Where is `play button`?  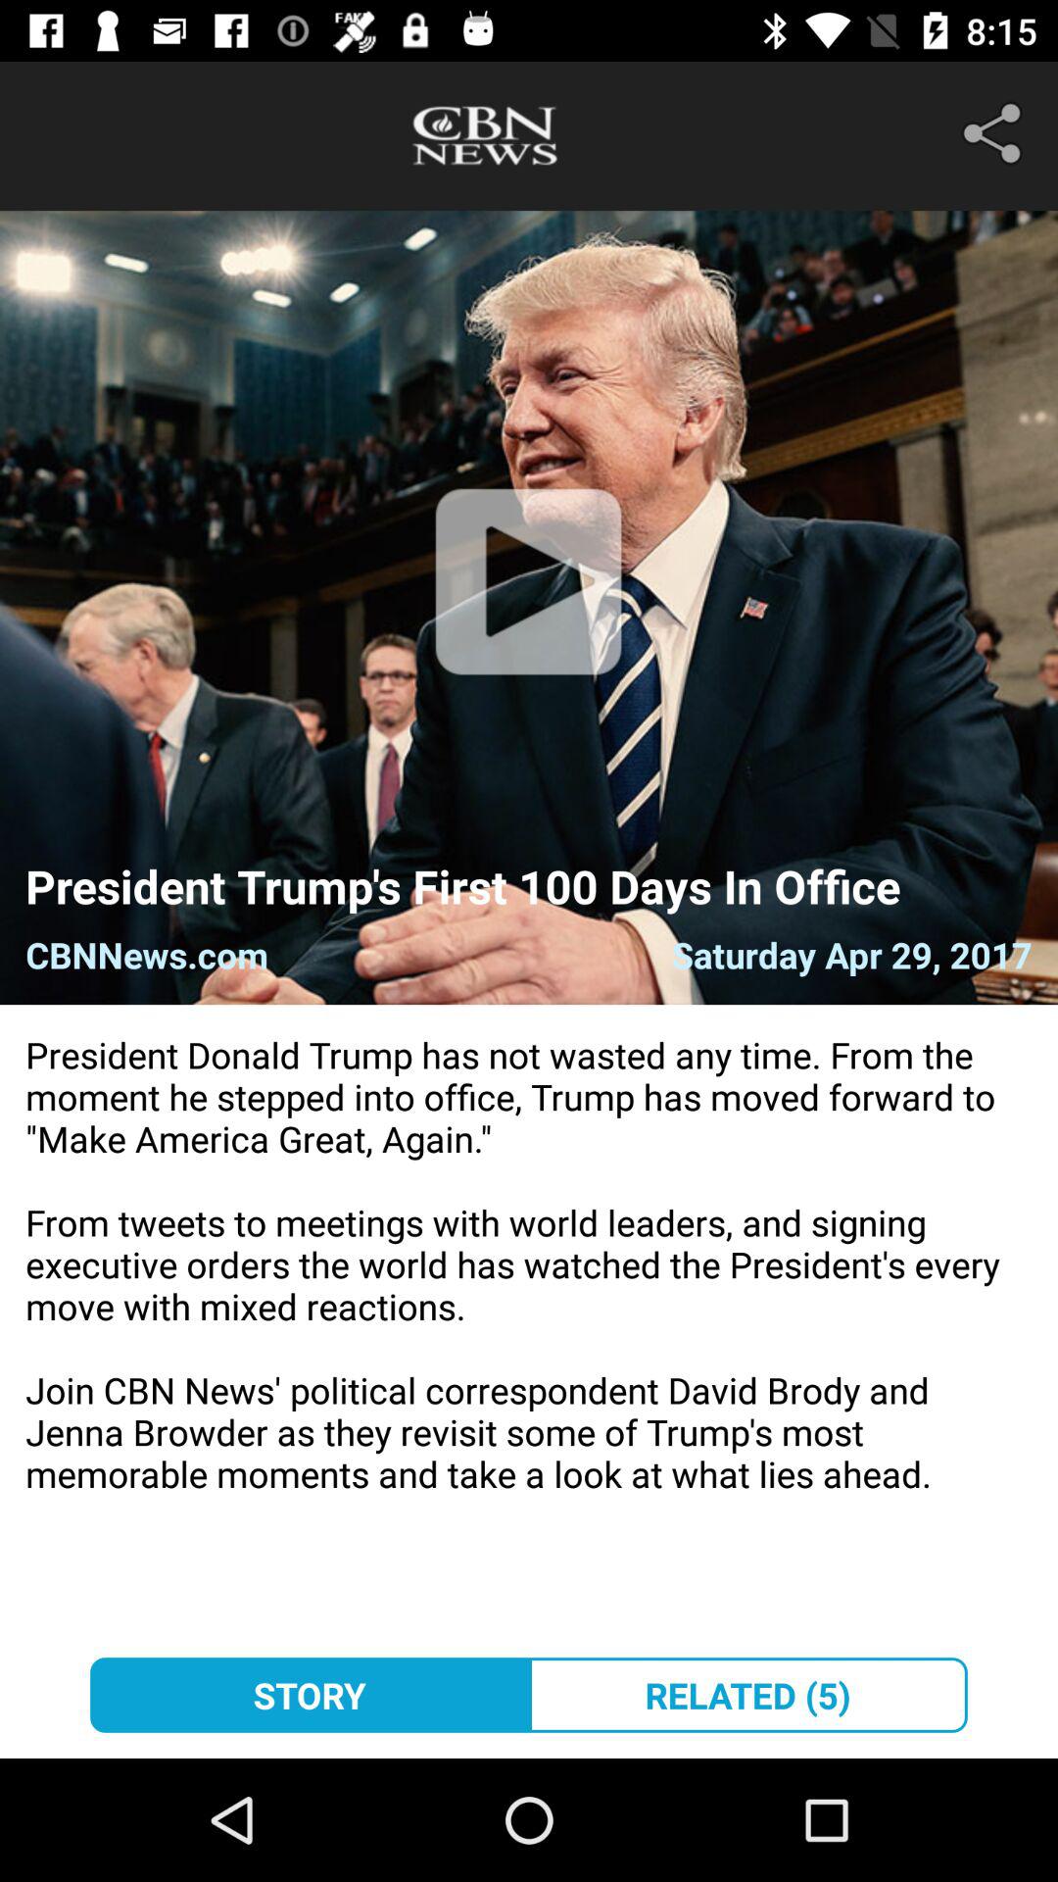
play button is located at coordinates (529, 608).